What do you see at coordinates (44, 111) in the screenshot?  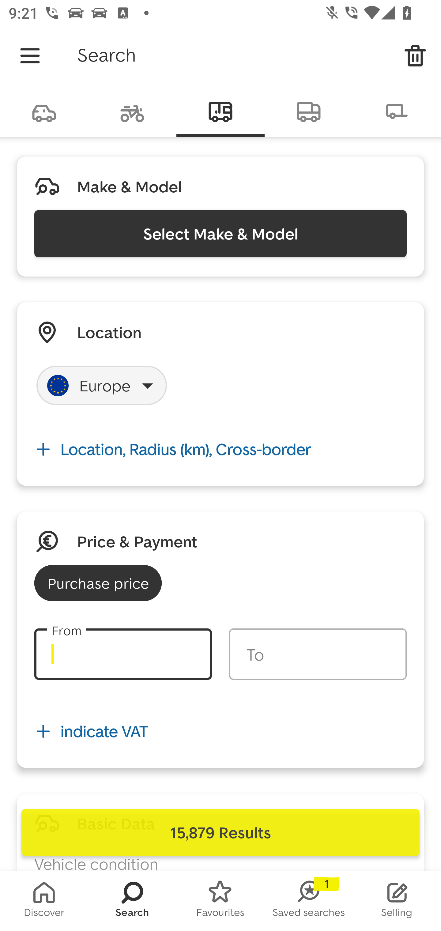 I see `CAR_SEARCH` at bounding box center [44, 111].